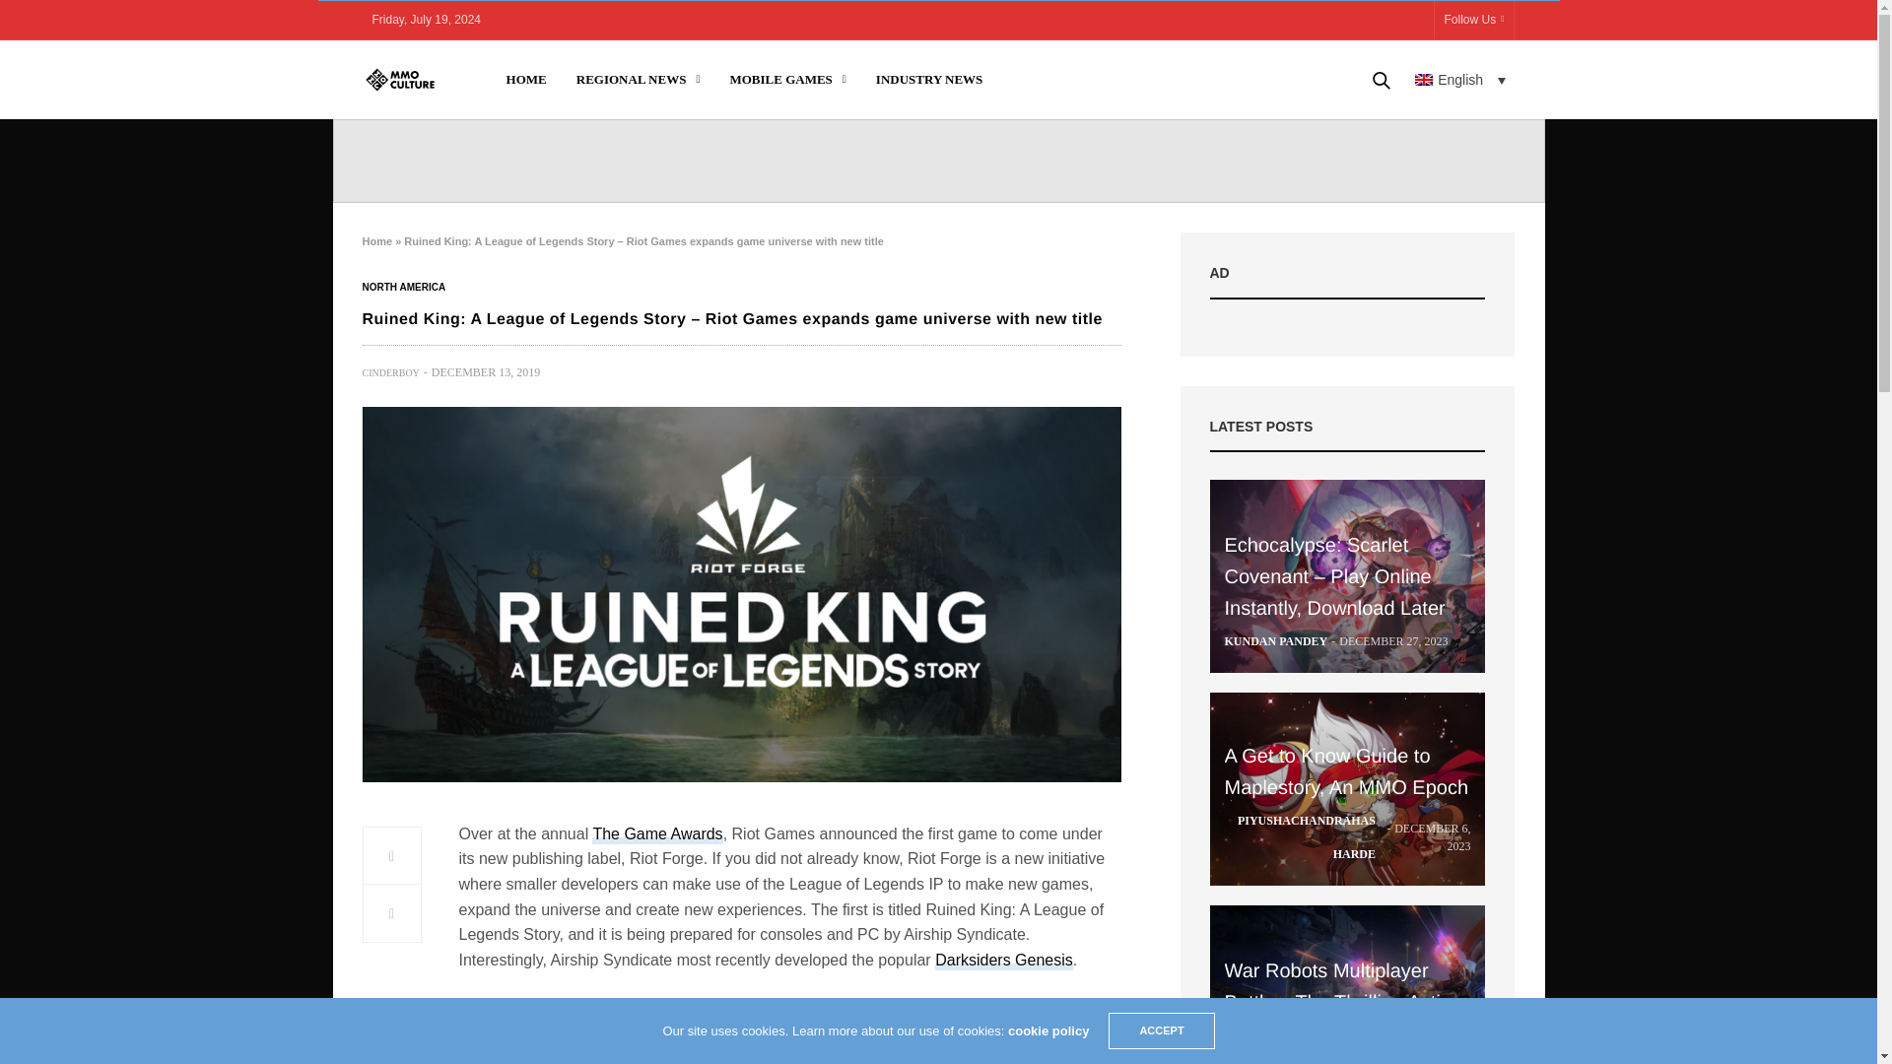  I want to click on Home, so click(378, 240).